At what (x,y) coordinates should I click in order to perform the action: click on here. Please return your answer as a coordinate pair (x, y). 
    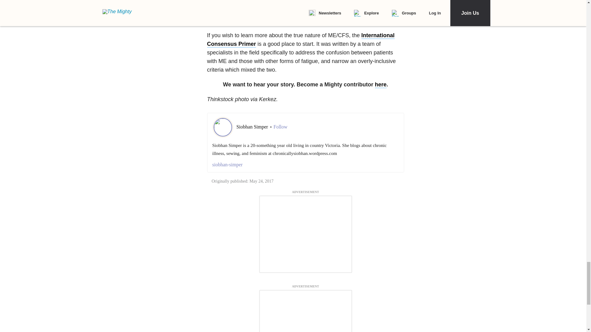
    Looking at the image, I should click on (380, 85).